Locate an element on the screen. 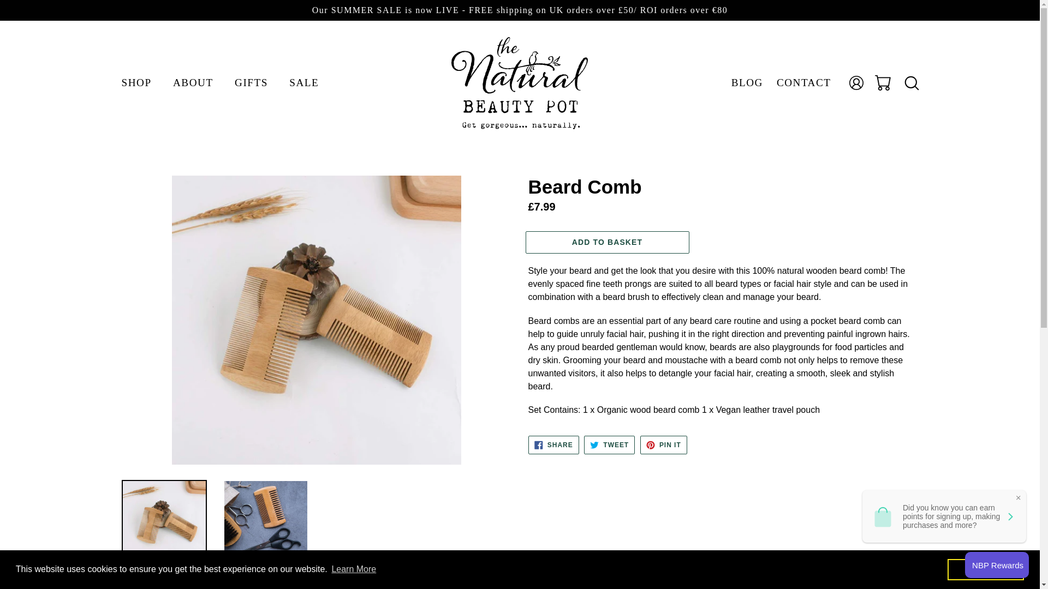 Image resolution: width=1048 pixels, height=589 pixels. CONTACT is located at coordinates (664, 445).